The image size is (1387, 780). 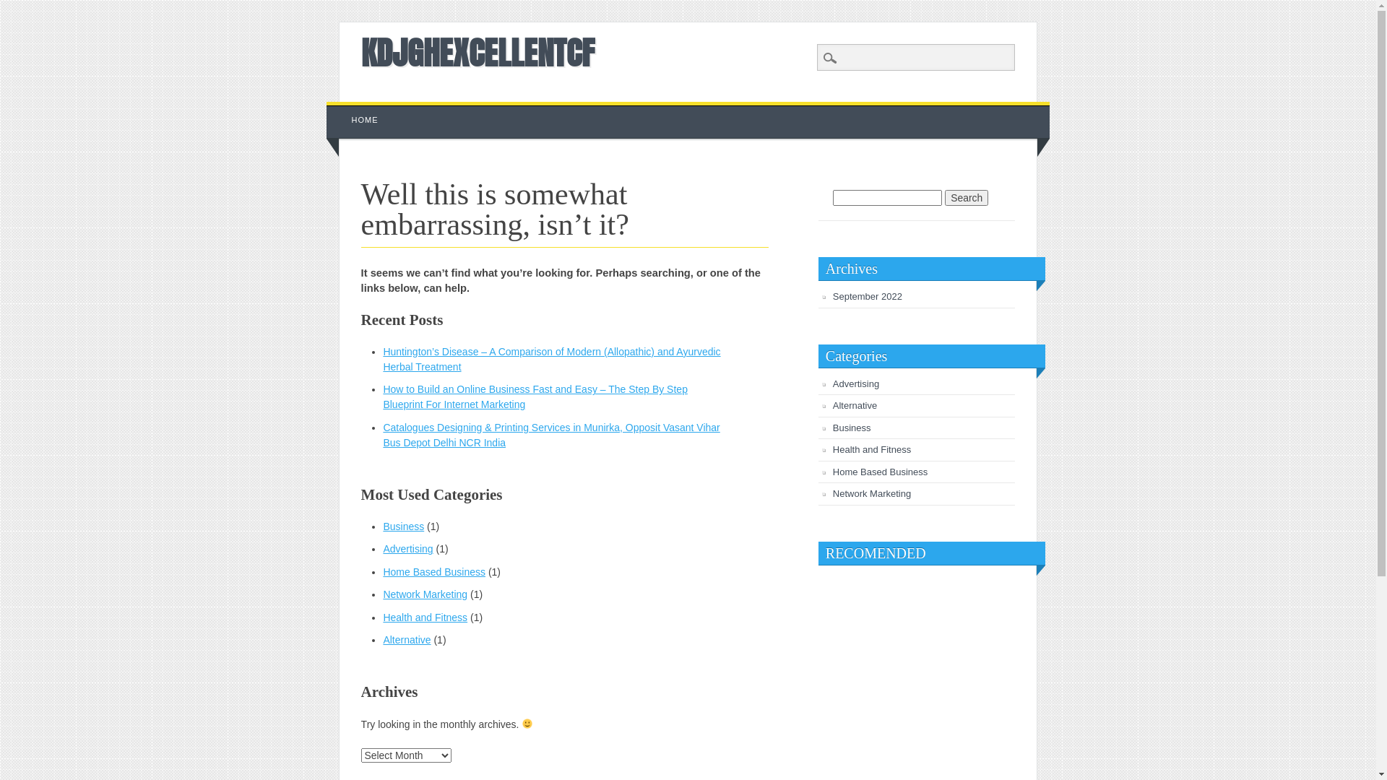 I want to click on Business, so click(x=852, y=428).